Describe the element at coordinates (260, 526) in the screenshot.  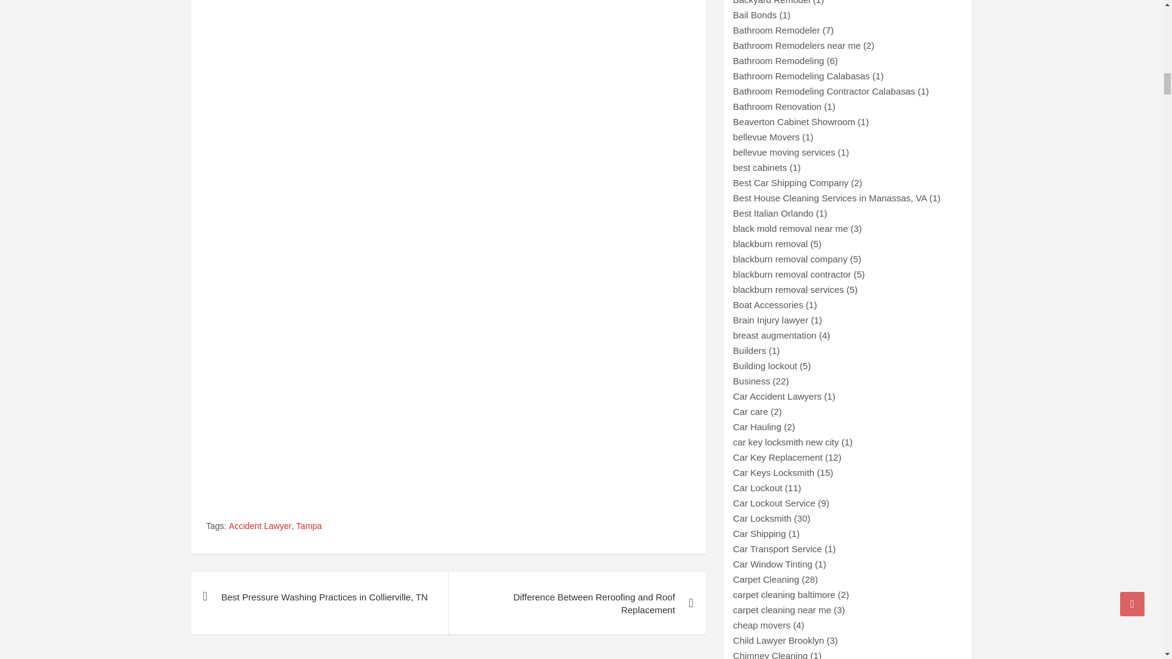
I see `Accident Lawyer` at that location.